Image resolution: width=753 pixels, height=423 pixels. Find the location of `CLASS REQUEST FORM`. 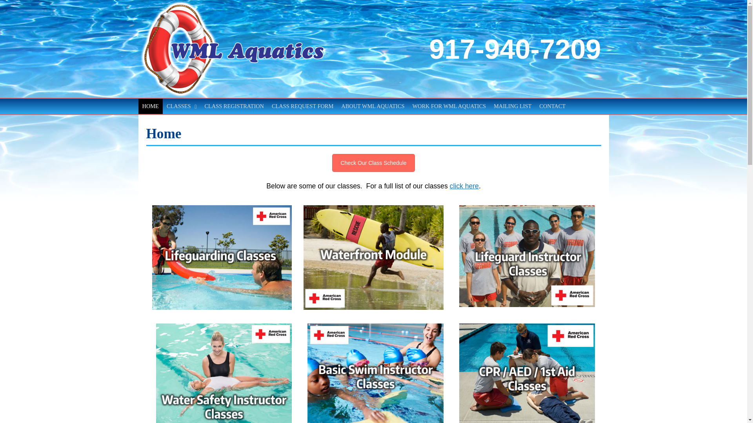

CLASS REQUEST FORM is located at coordinates (303, 106).